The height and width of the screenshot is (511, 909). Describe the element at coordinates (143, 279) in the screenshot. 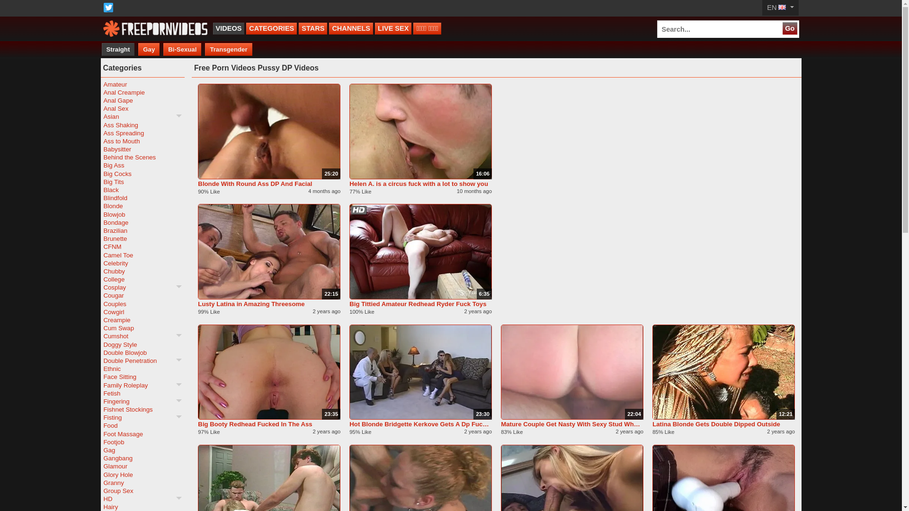

I see `College` at that location.